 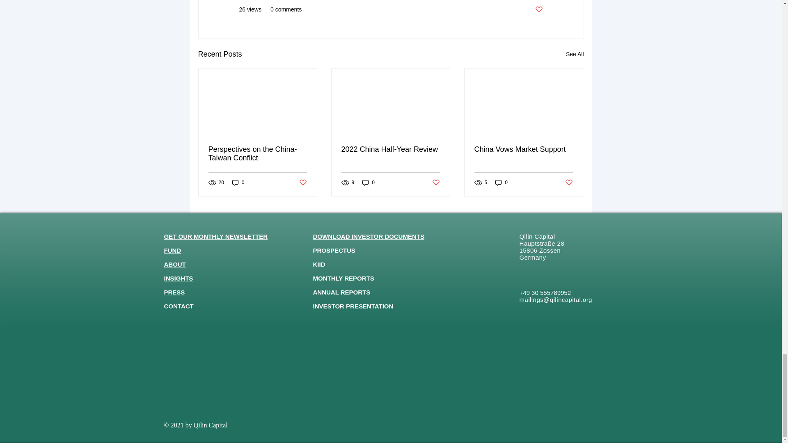 I want to click on GET OUR MONTHLY NEWSLETTER, so click(x=216, y=236).